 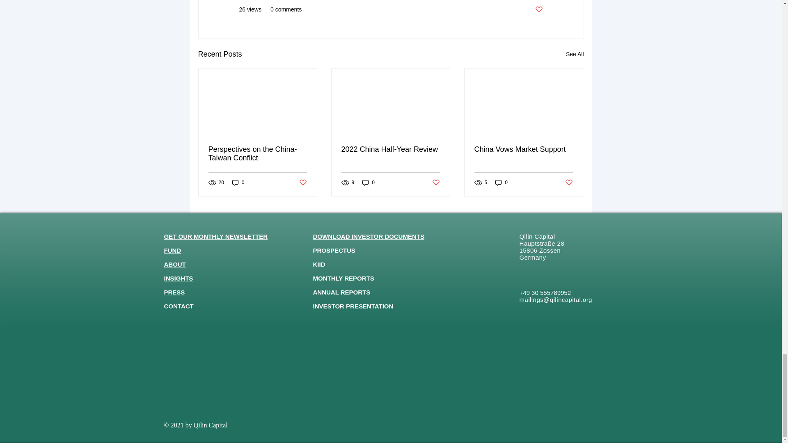 I want to click on GET OUR MONTHLY NEWSLETTER, so click(x=216, y=236).